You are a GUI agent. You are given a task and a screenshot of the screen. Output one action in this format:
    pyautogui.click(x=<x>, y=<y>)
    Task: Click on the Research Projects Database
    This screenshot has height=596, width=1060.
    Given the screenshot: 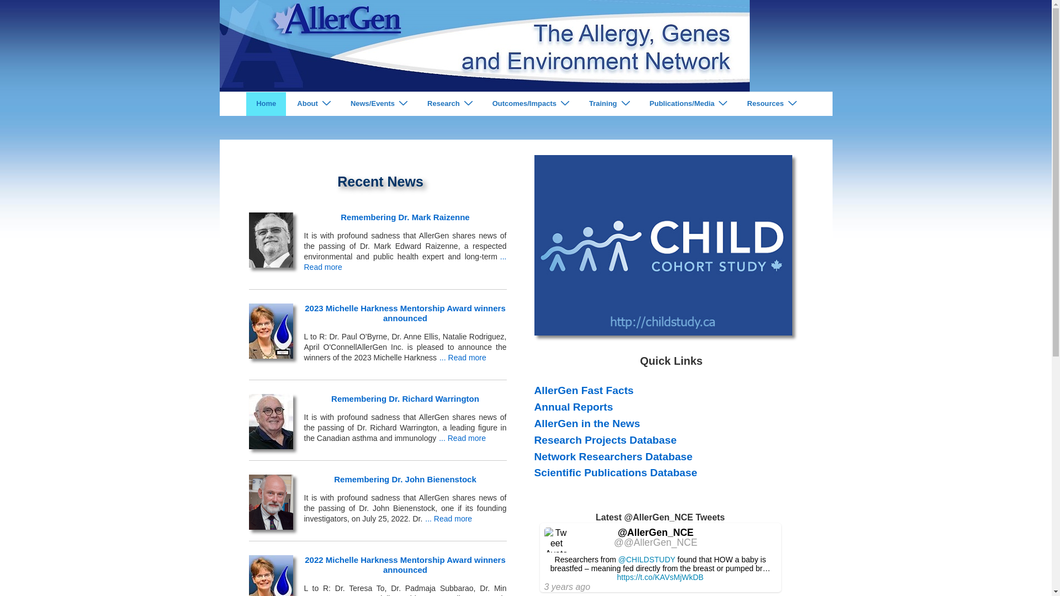 What is the action you would take?
    pyautogui.click(x=606, y=440)
    